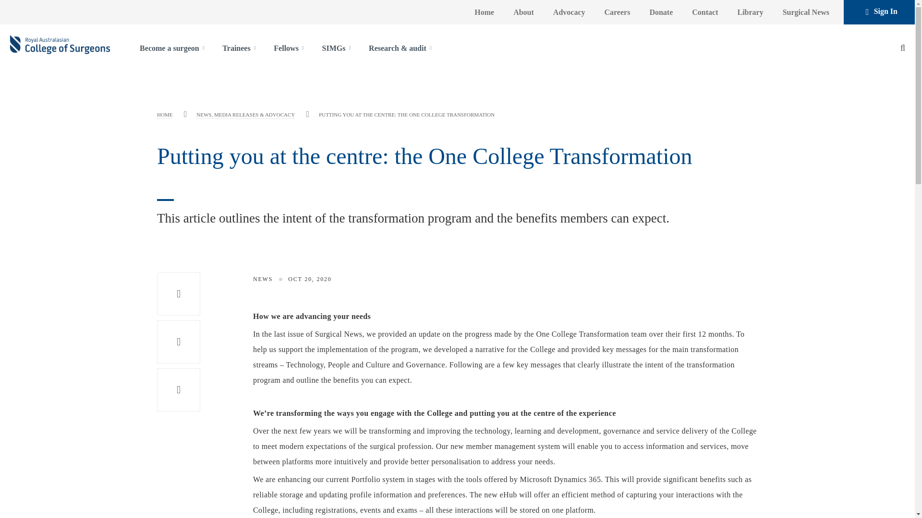 Image resolution: width=922 pixels, height=518 pixels. Describe the element at coordinates (406, 115) in the screenshot. I see `Putting you at the centre: the One College Transformation` at that location.